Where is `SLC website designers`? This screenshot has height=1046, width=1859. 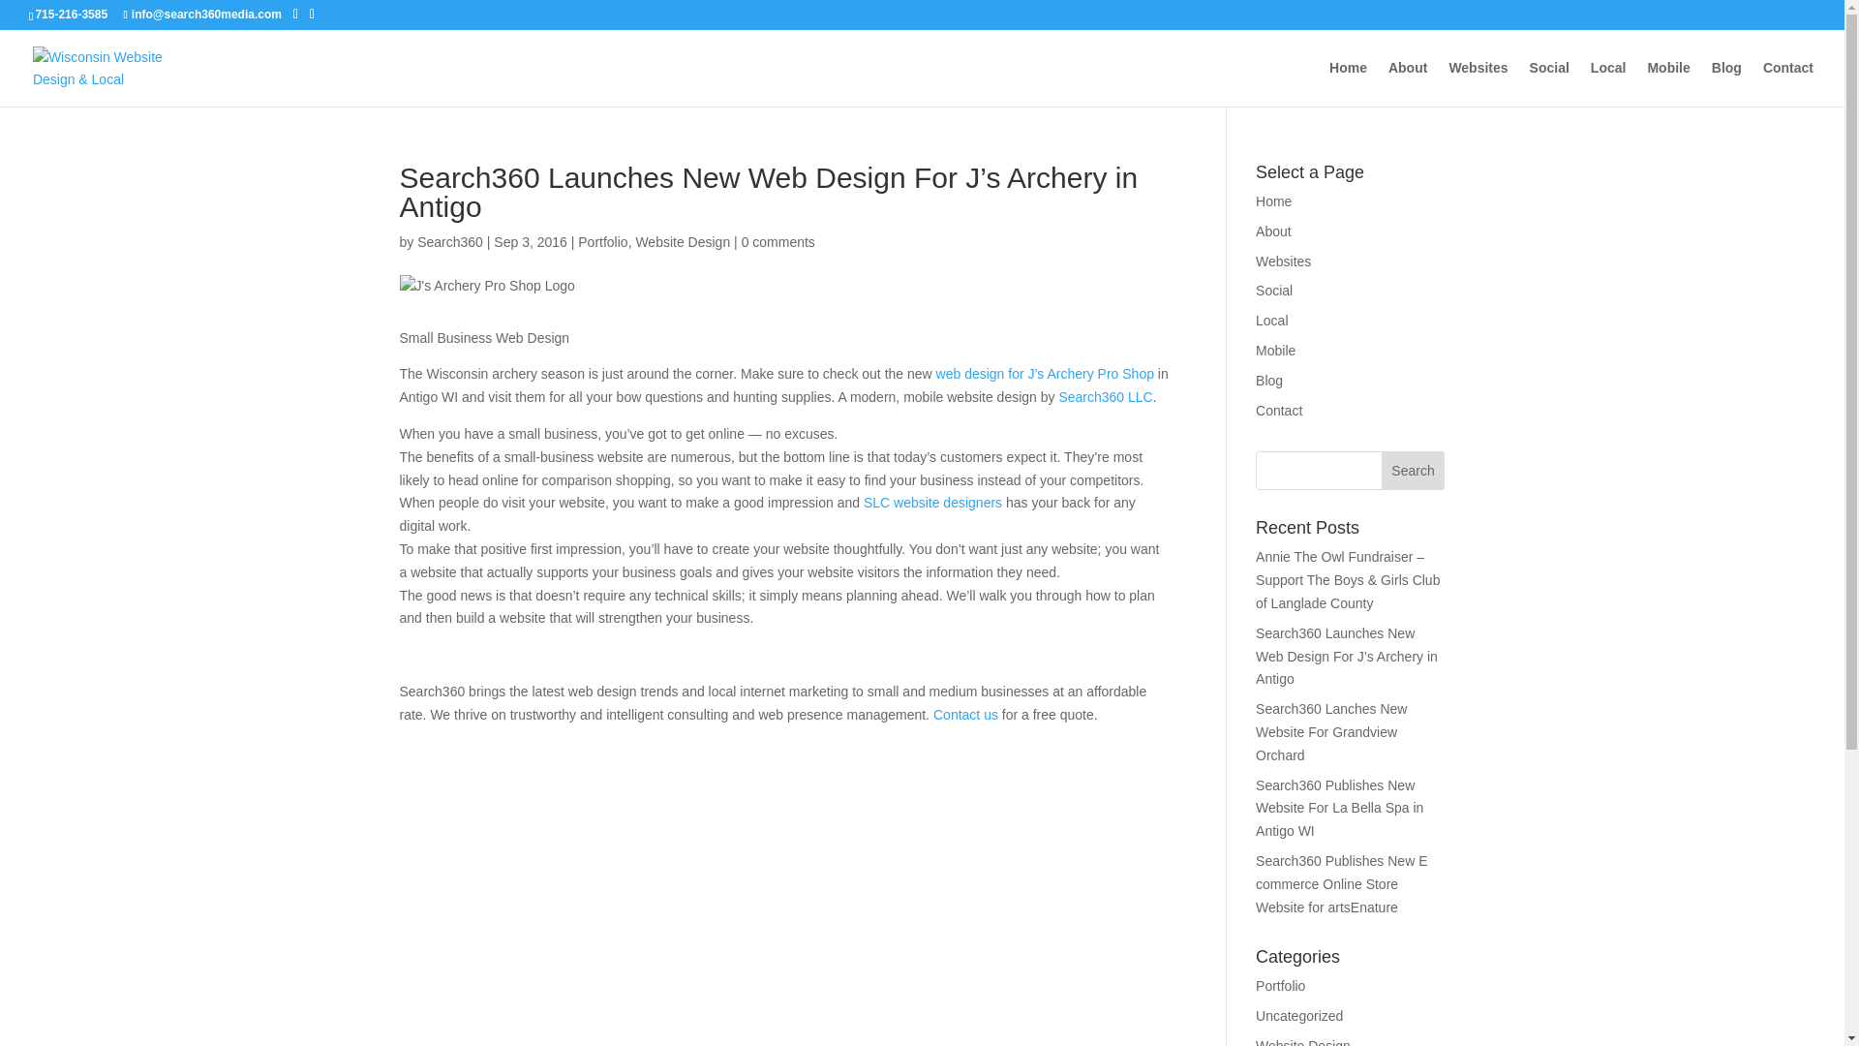 SLC website designers is located at coordinates (932, 502).